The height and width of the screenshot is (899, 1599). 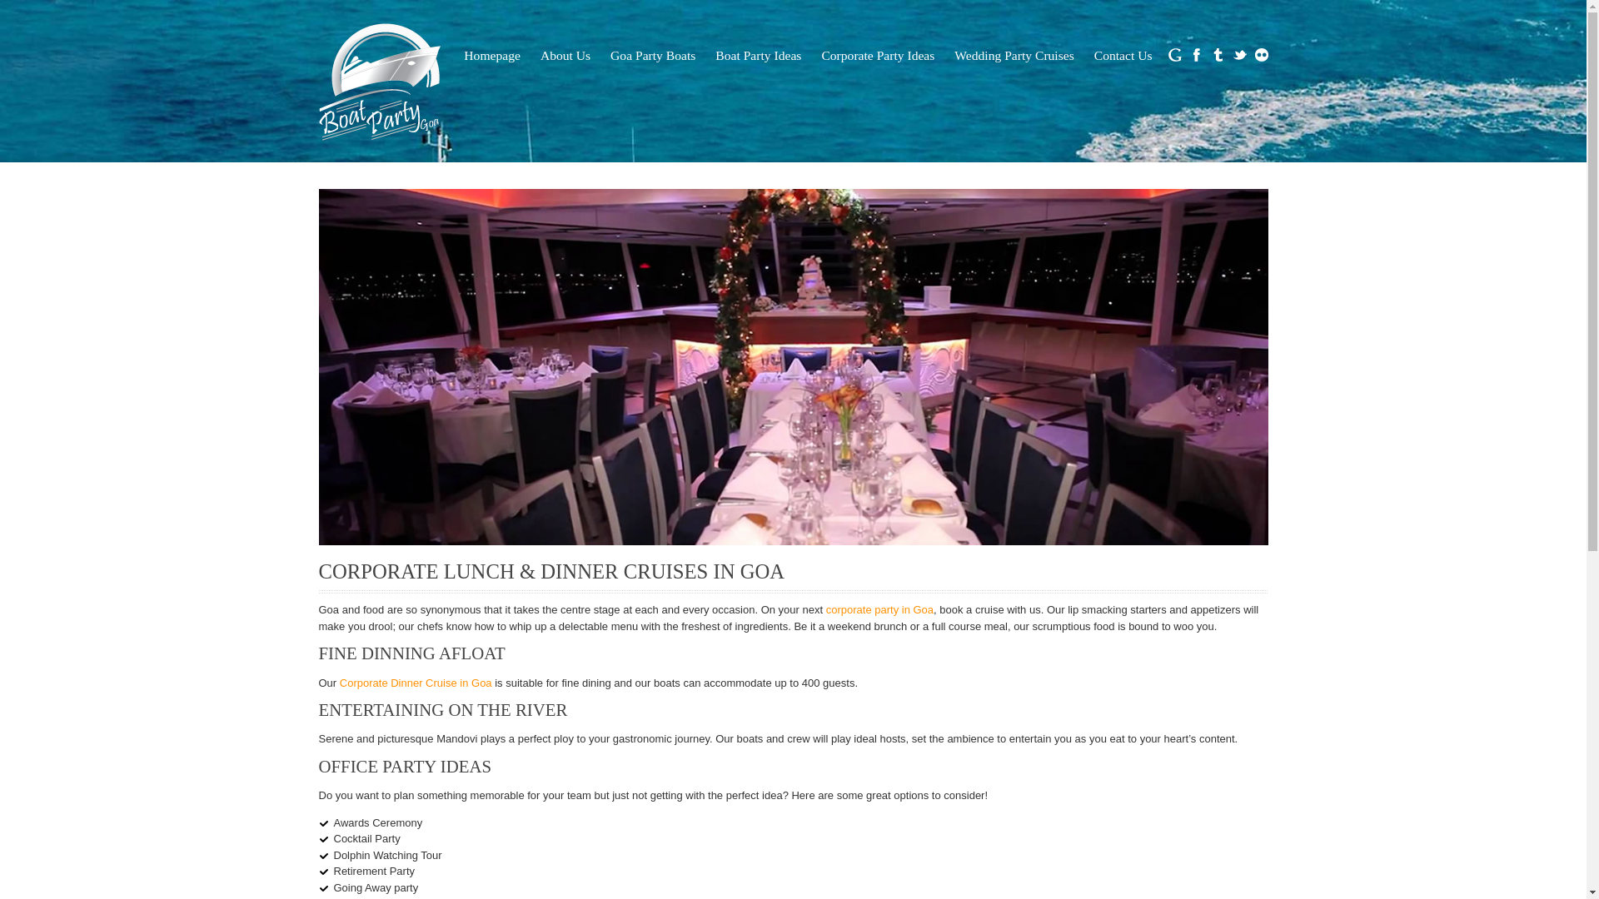 I want to click on Wedding Party Cruises, so click(x=1013, y=55).